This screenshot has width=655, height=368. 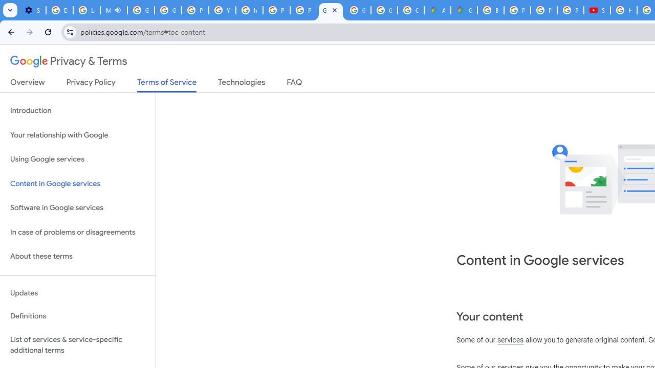 What do you see at coordinates (78, 159) in the screenshot?
I see `Using Google services` at bounding box center [78, 159].